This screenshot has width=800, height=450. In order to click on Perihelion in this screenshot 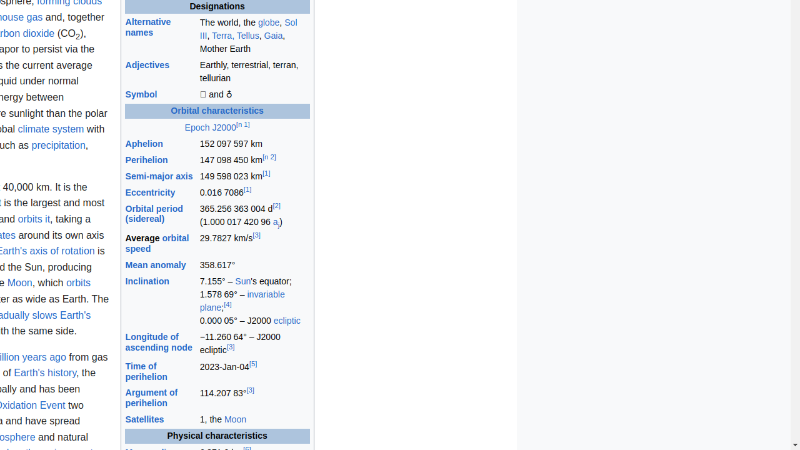, I will do `click(146, 160)`.